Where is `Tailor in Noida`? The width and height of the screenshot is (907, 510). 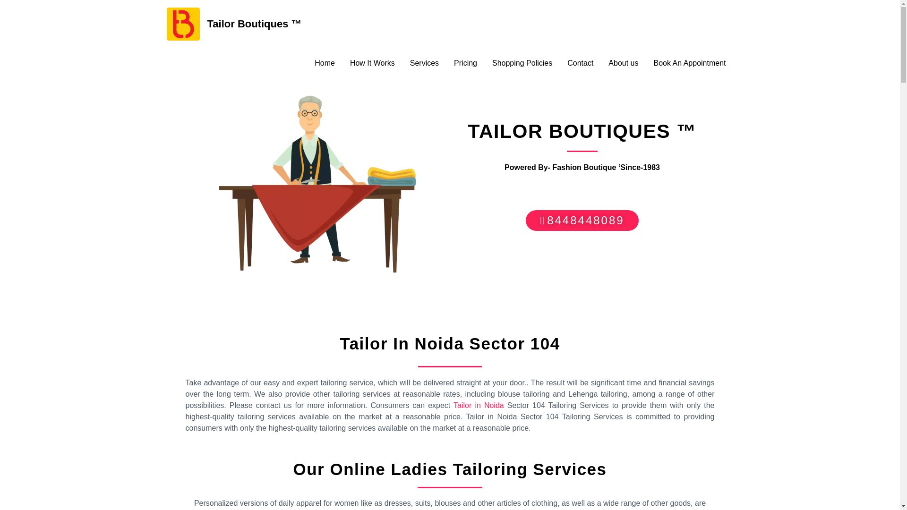 Tailor in Noida is located at coordinates (479, 405).